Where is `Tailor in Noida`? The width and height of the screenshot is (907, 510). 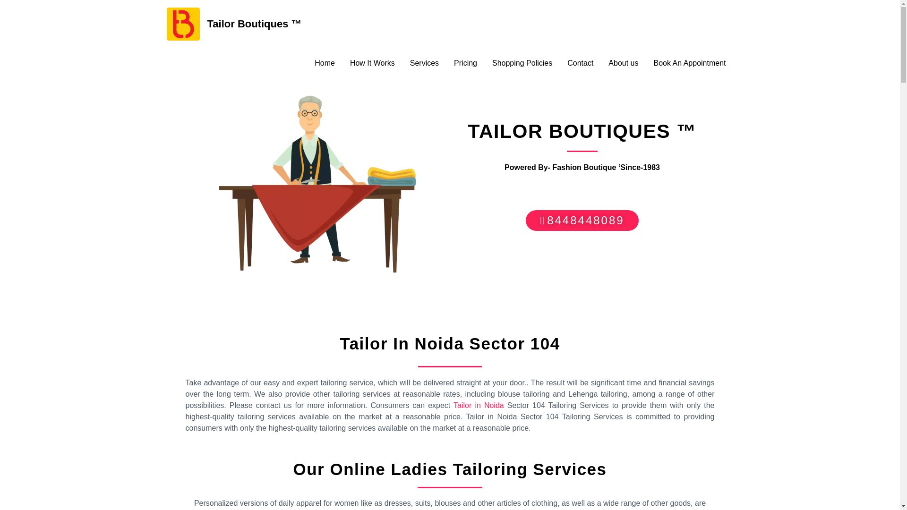 Tailor in Noida is located at coordinates (479, 405).